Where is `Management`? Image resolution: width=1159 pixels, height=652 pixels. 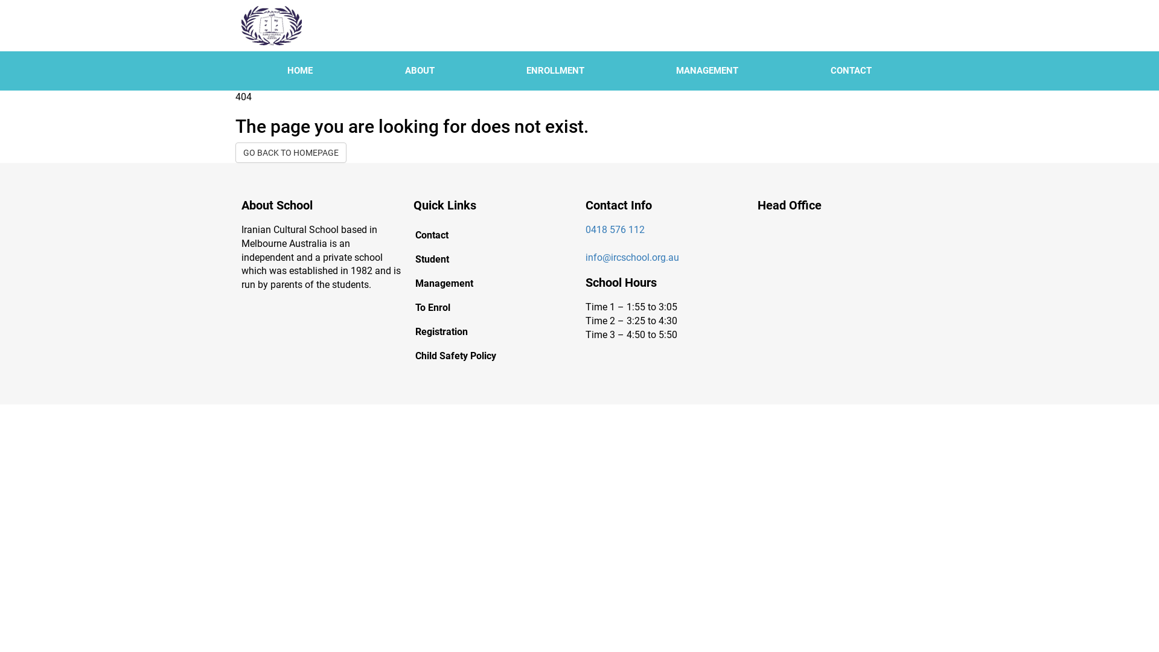
Management is located at coordinates (494, 284).